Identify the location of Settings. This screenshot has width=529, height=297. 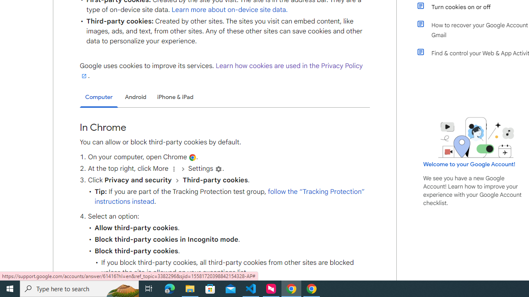
(218, 169).